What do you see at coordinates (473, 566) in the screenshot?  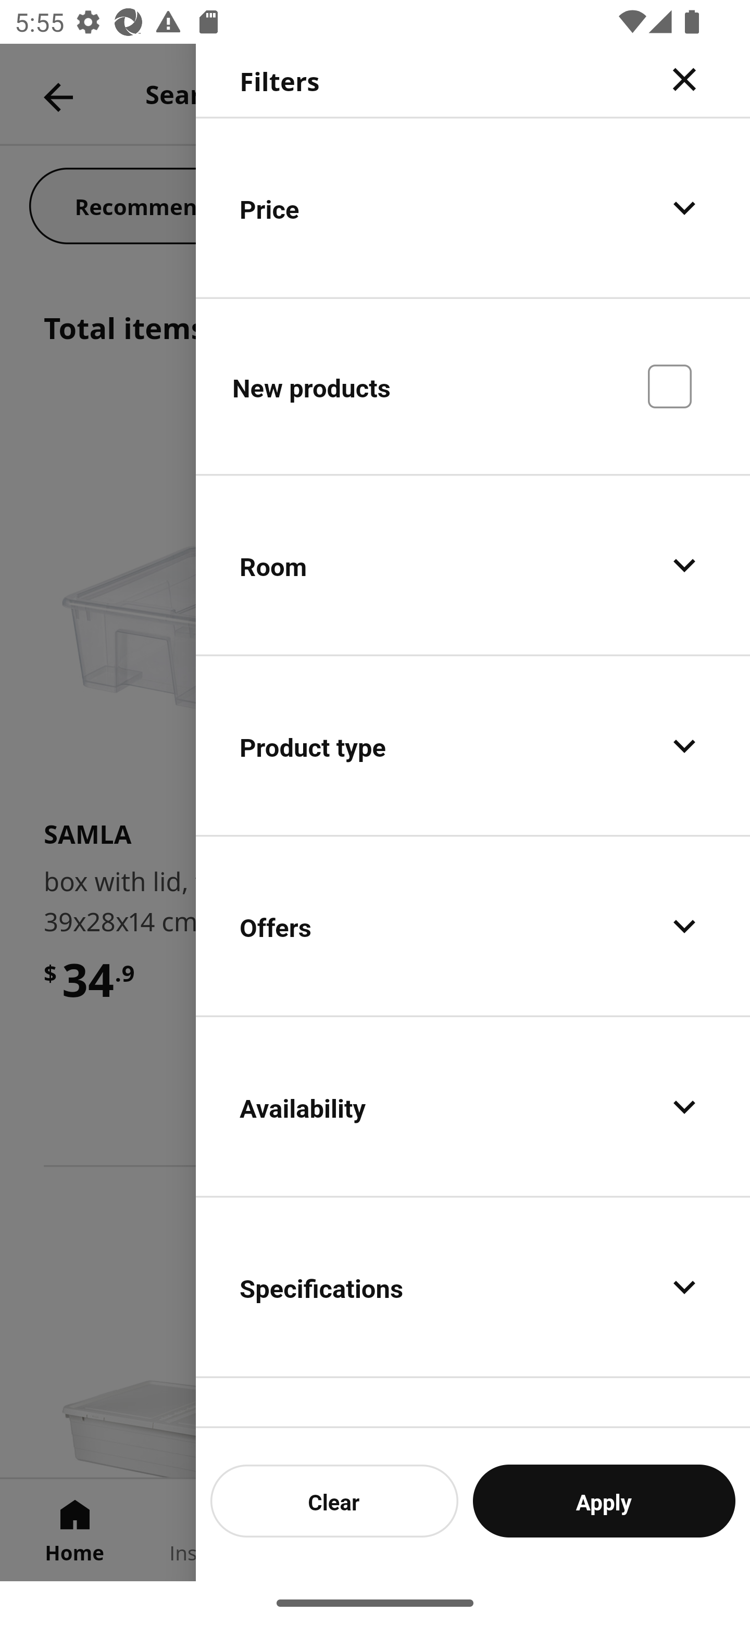 I see `Room` at bounding box center [473, 566].